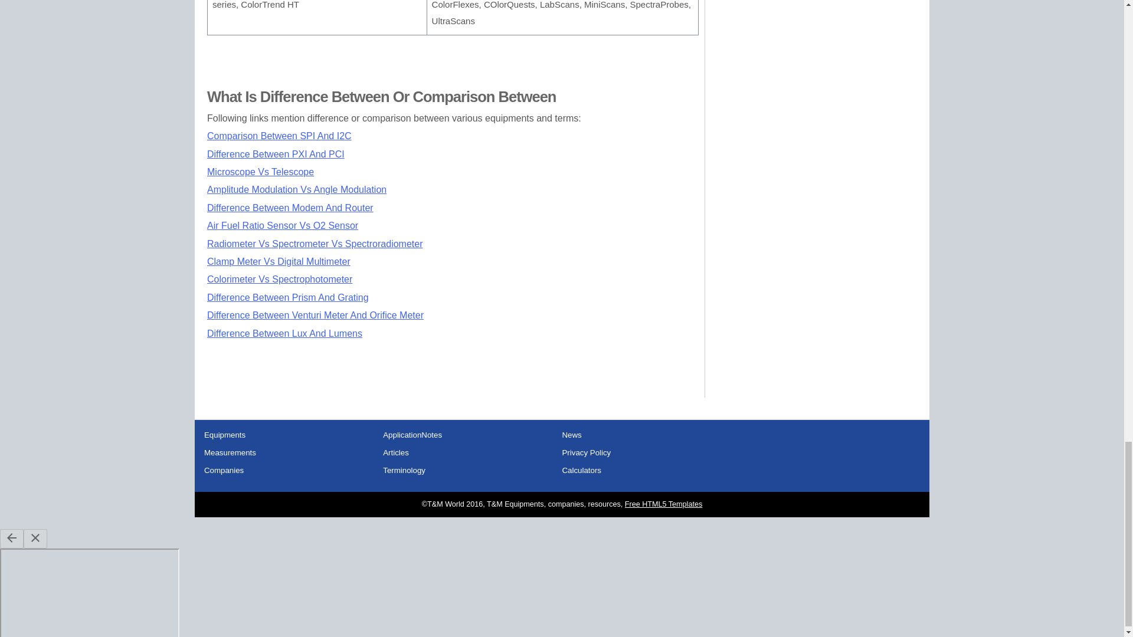 The width and height of the screenshot is (1133, 637). What do you see at coordinates (282, 225) in the screenshot?
I see `Air Fuel Ratio Sensor Vs O2 Sensor` at bounding box center [282, 225].